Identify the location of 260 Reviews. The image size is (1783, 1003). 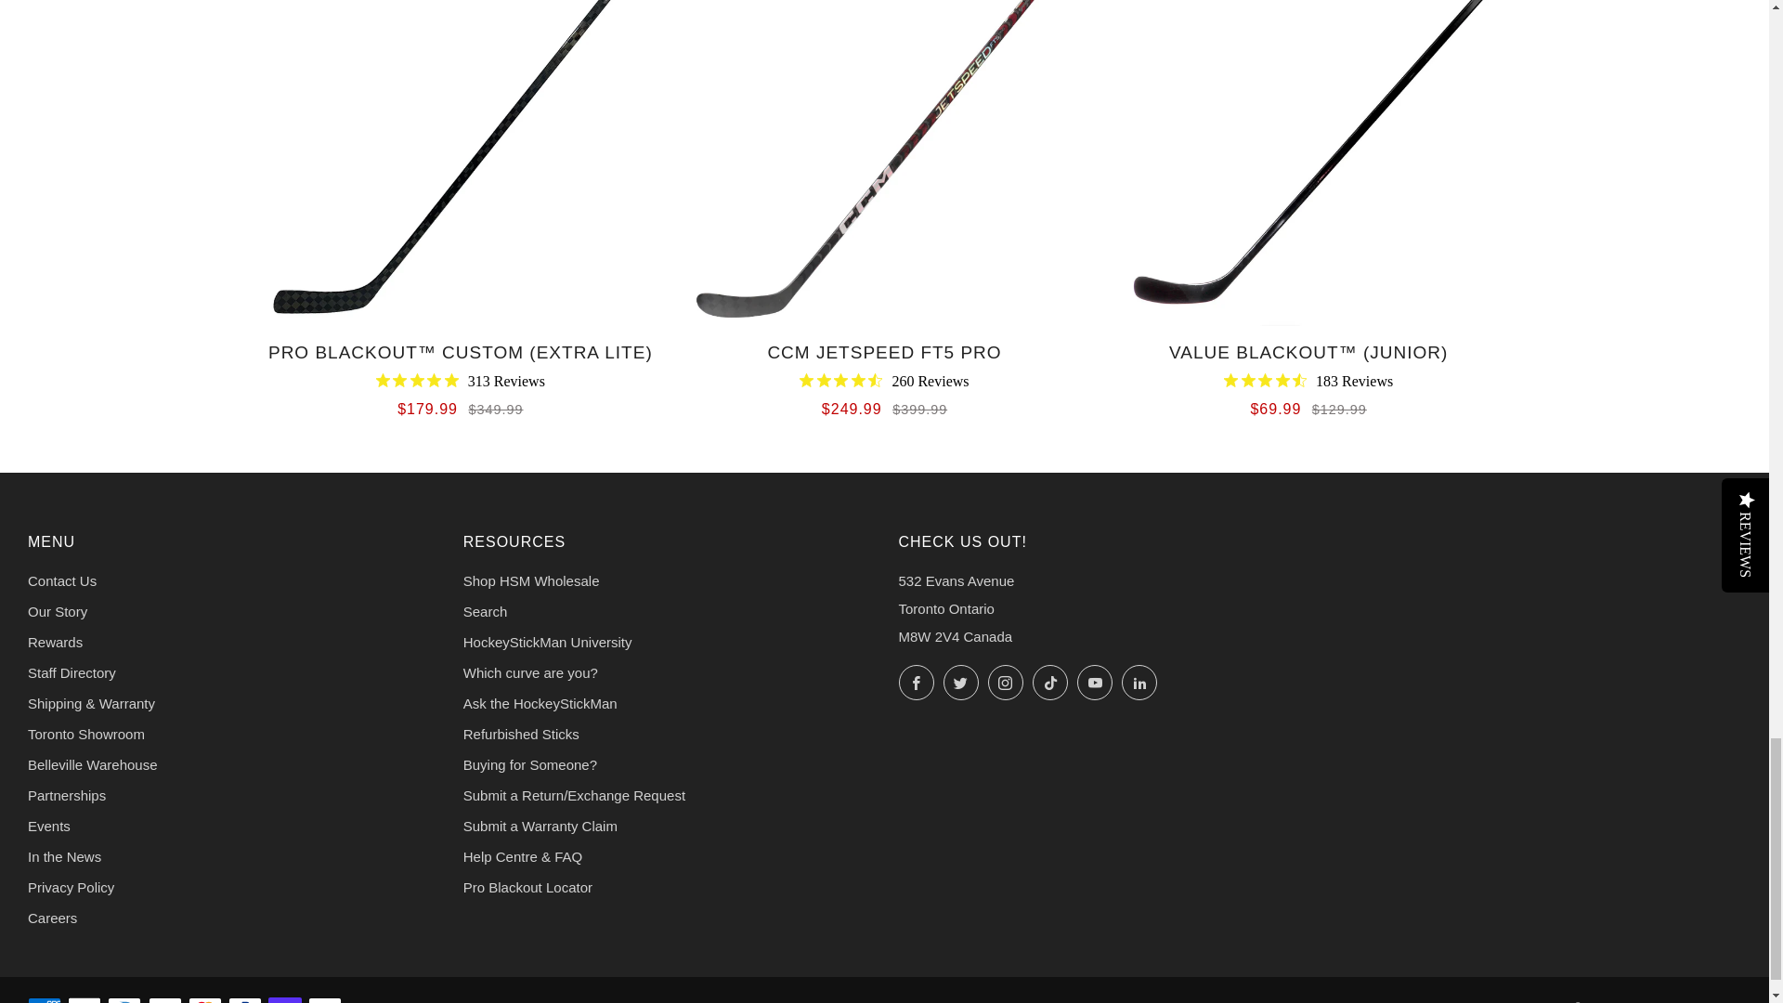
(883, 381).